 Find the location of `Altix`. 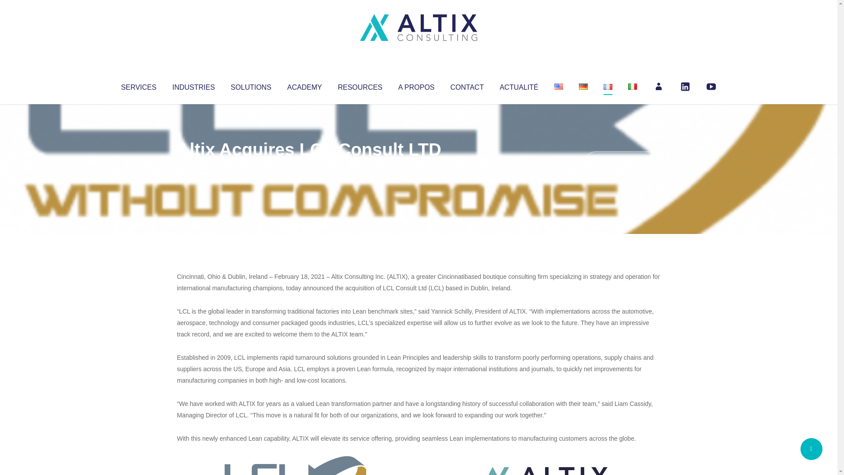

Altix is located at coordinates (193, 167).